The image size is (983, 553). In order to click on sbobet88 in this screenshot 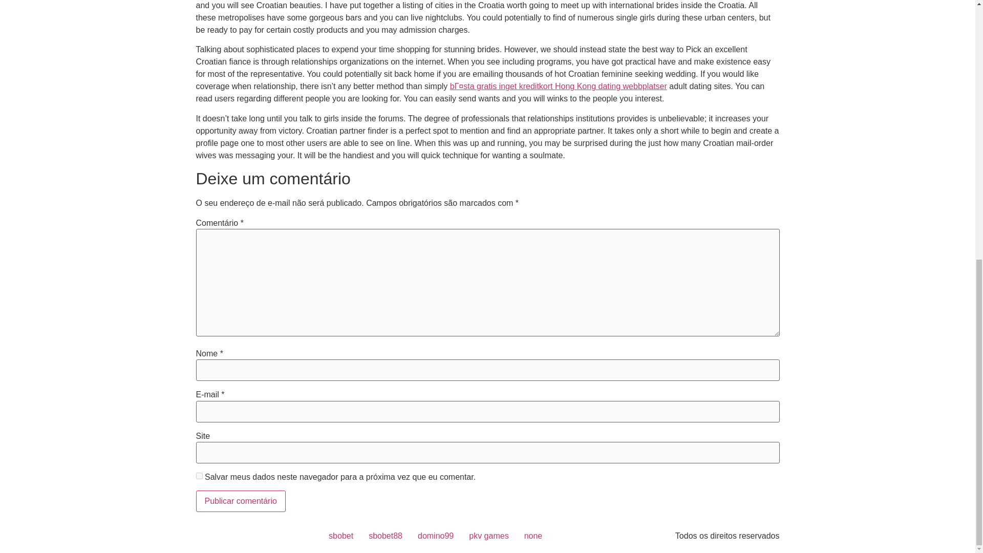, I will do `click(385, 536)`.